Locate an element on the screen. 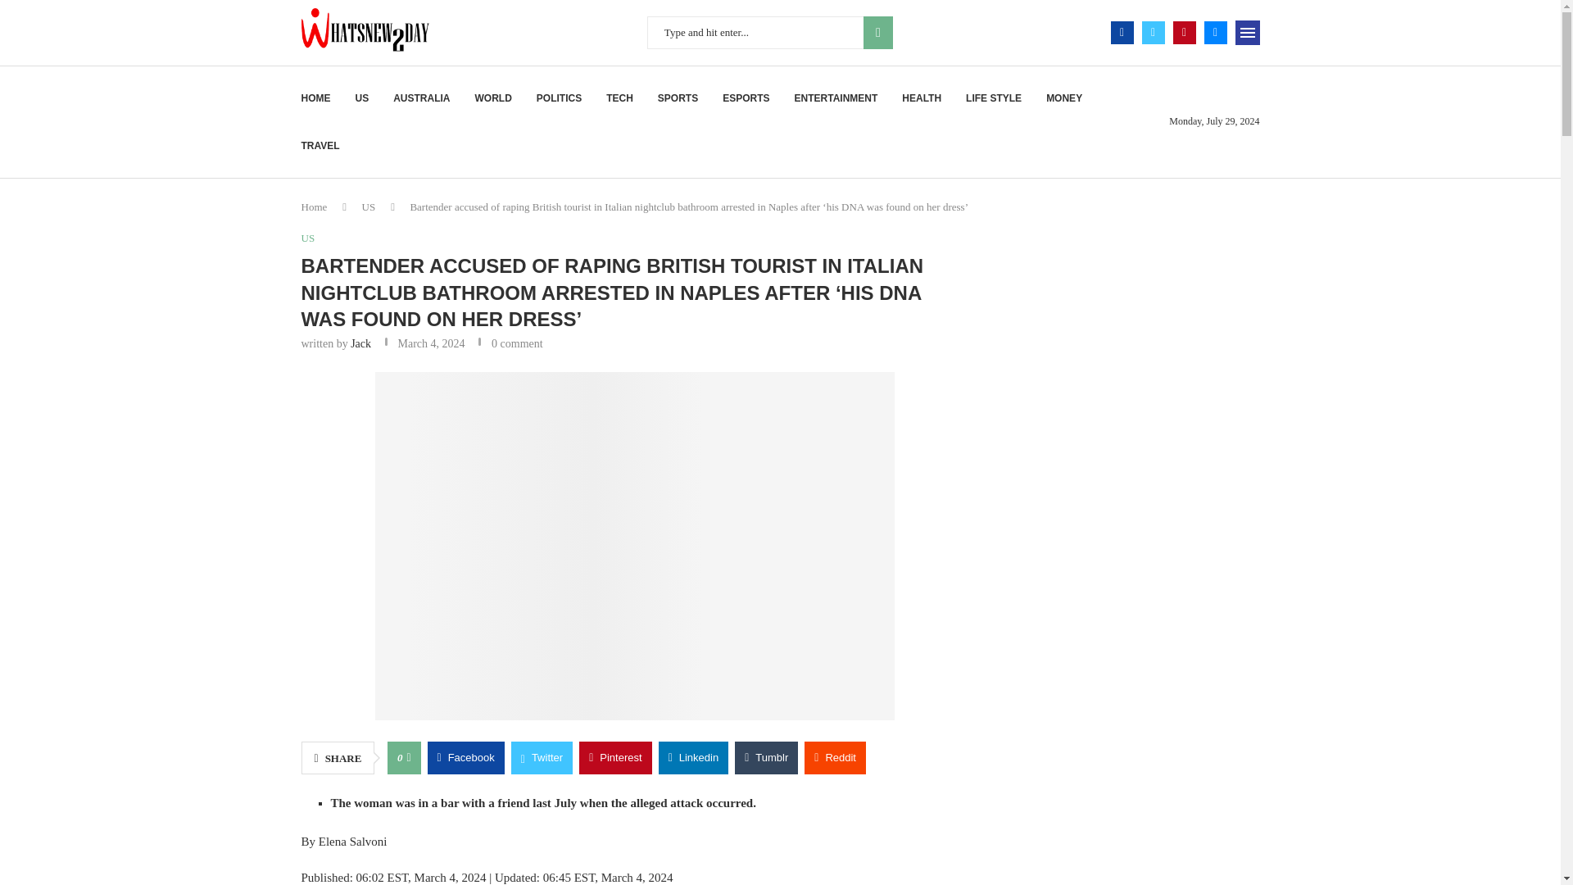 Image resolution: width=1573 pixels, height=885 pixels. ENTERTAINMENT is located at coordinates (836, 98).